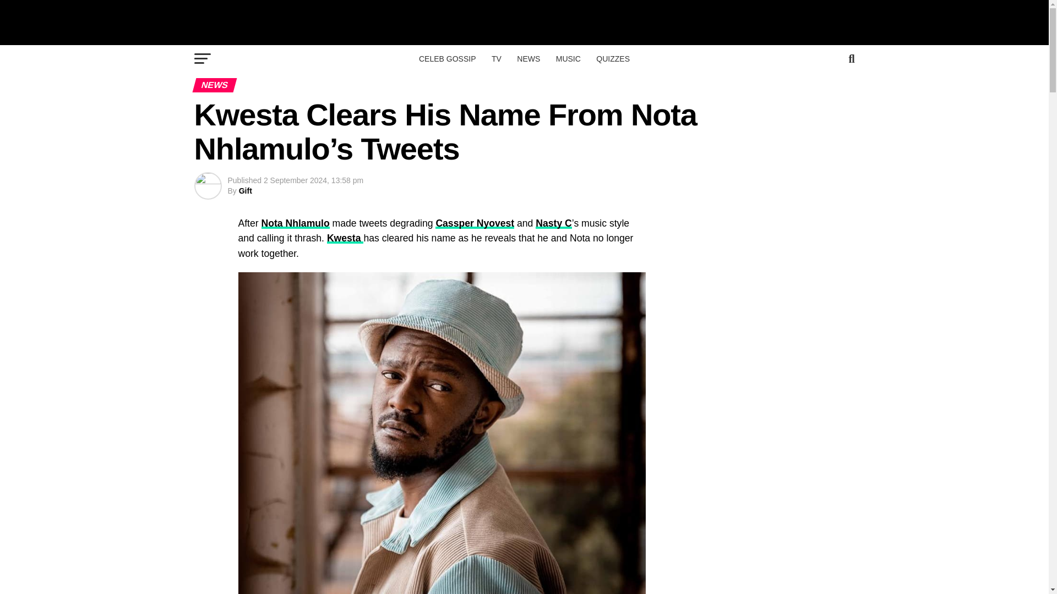  I want to click on NEWS, so click(528, 58).